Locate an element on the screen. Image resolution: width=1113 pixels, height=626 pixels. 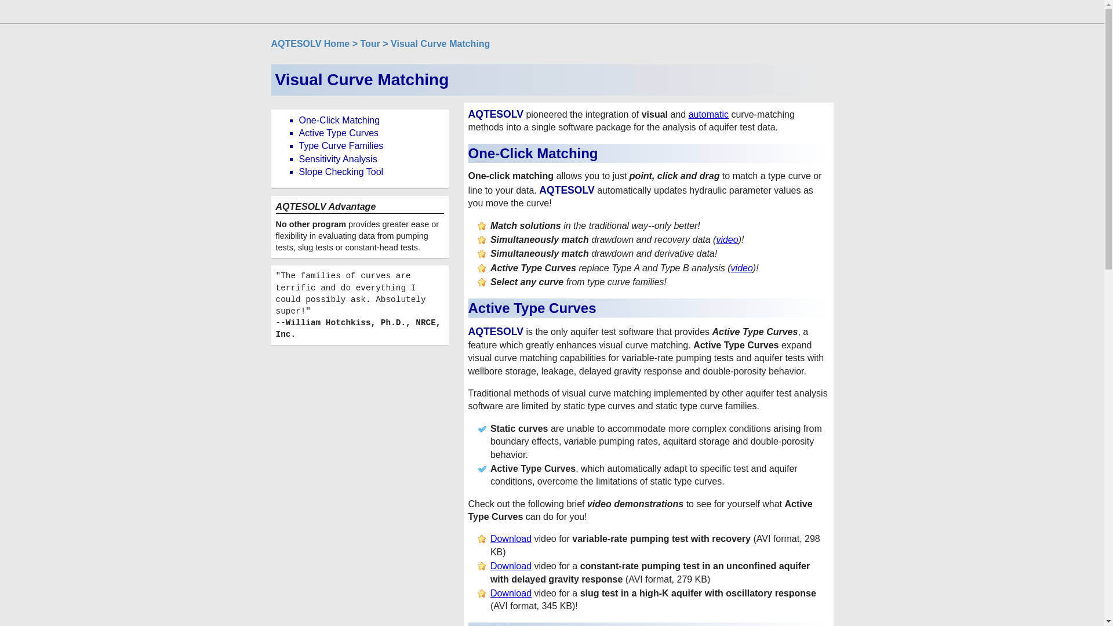
Download is located at coordinates (511, 539).